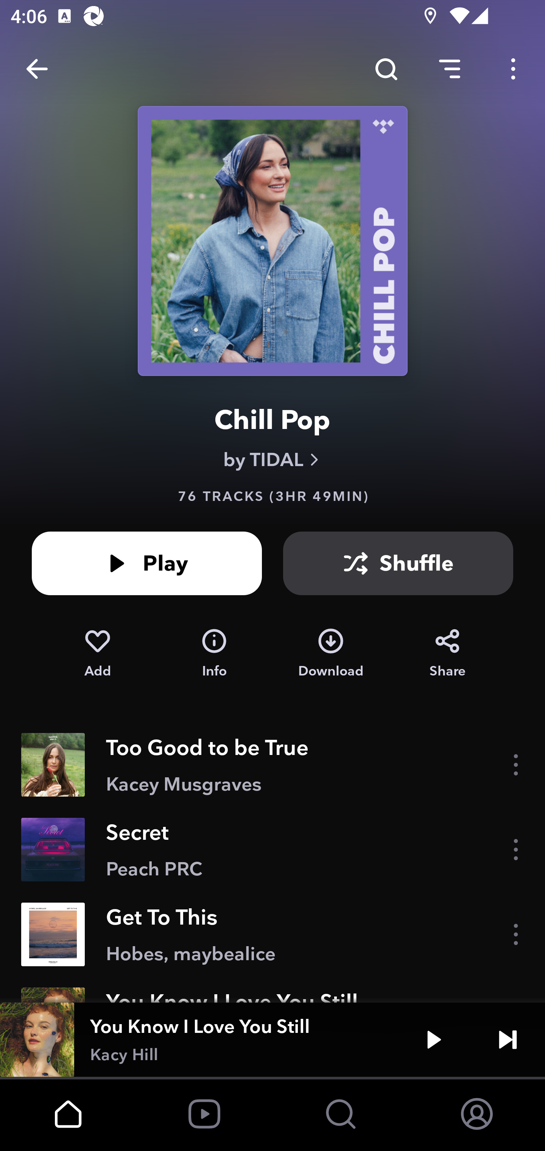 Image resolution: width=545 pixels, height=1151 pixels. I want to click on Options, so click(513, 69).